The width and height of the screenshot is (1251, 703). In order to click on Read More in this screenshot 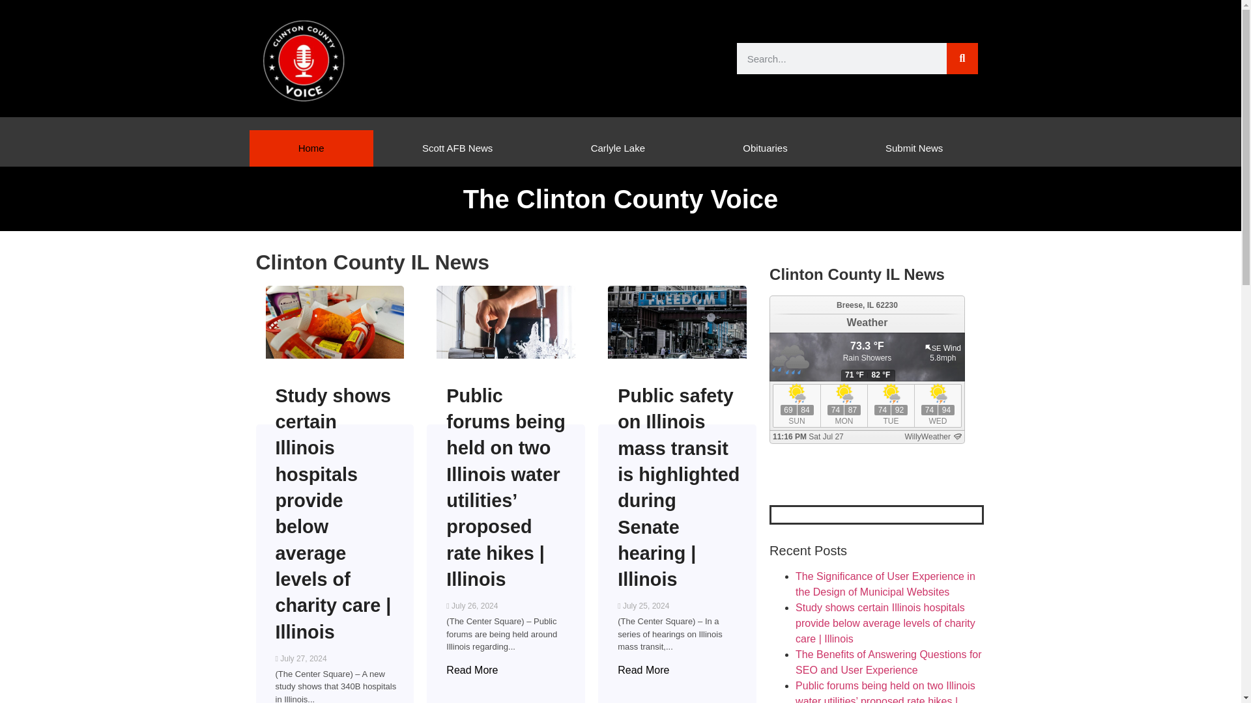, I will do `click(472, 670)`.